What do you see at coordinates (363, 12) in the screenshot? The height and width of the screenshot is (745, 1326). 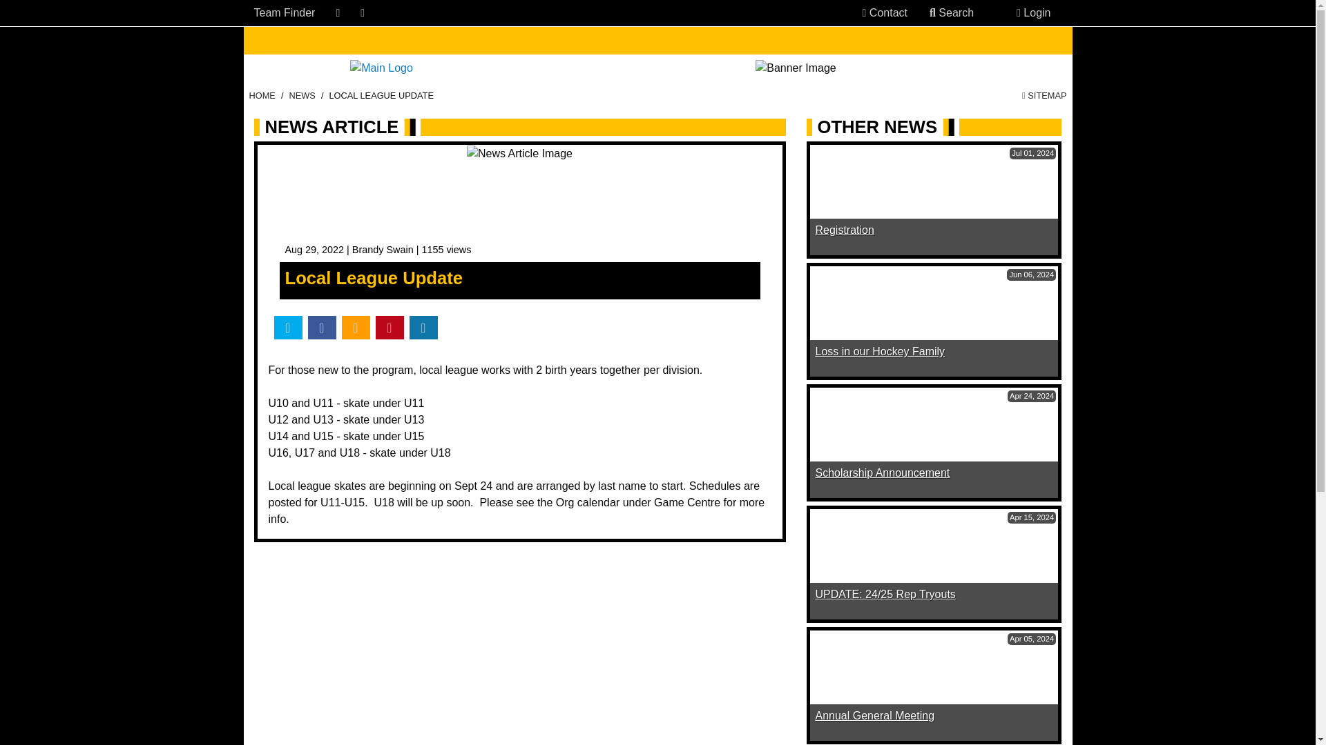 I see `Twitter` at bounding box center [363, 12].